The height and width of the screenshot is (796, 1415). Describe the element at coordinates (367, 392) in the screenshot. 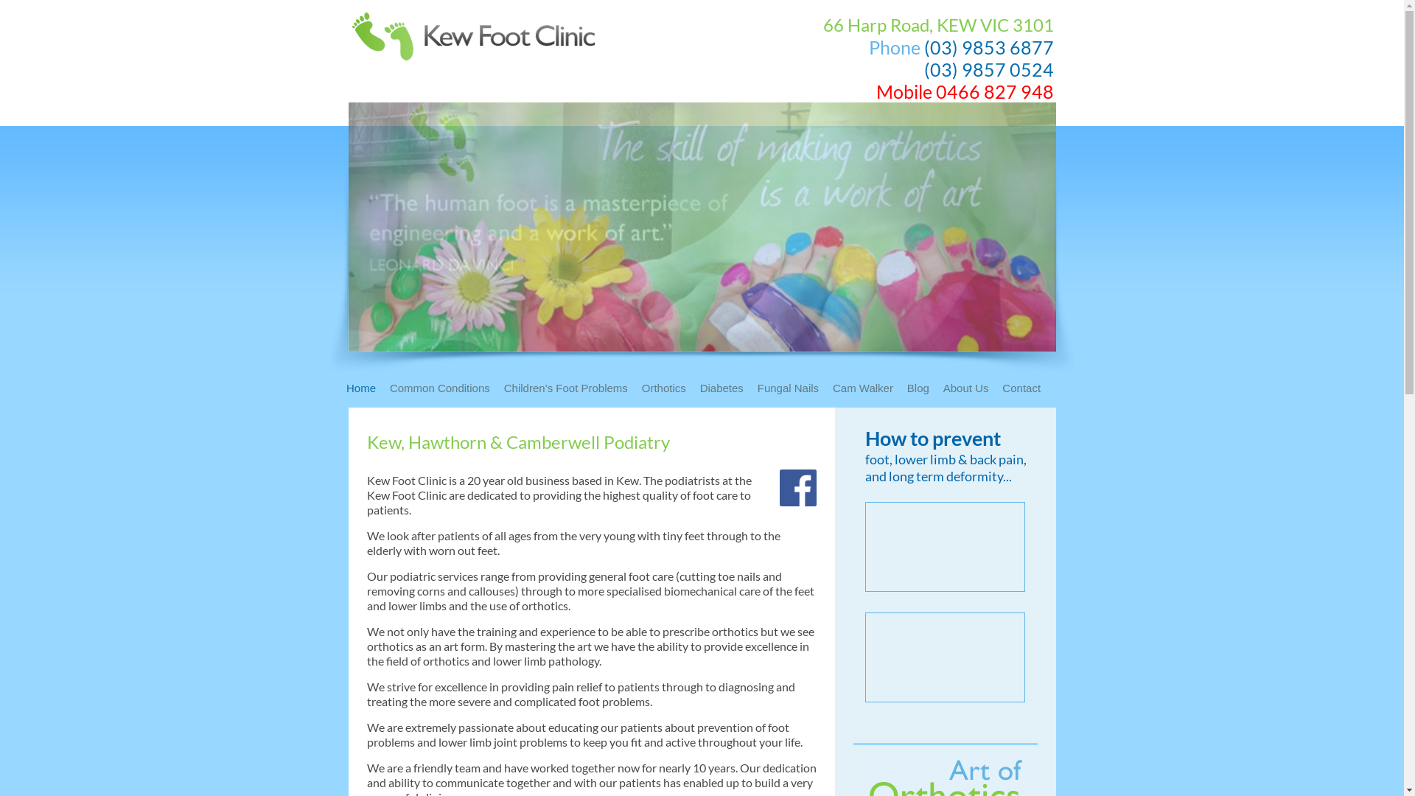

I see `Home` at that location.